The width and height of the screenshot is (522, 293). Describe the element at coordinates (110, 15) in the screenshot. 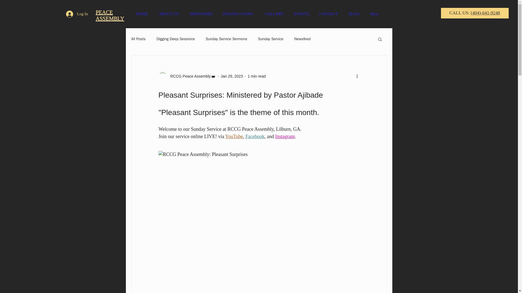

I see `PEACE ASSEMBLY` at that location.